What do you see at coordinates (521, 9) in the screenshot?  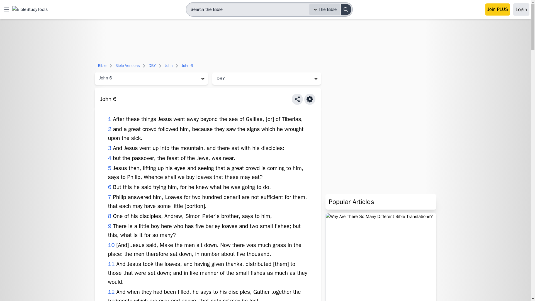 I see `Login` at bounding box center [521, 9].